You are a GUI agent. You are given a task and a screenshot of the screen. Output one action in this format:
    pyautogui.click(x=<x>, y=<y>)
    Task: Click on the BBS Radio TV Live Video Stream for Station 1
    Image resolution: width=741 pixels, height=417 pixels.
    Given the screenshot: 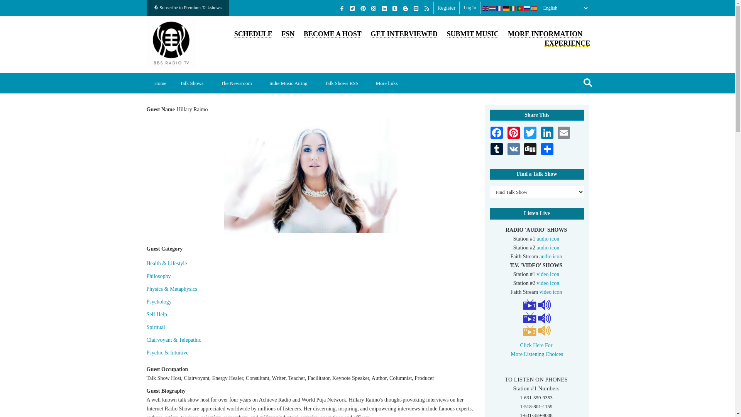 What is the action you would take?
    pyautogui.click(x=548, y=274)
    